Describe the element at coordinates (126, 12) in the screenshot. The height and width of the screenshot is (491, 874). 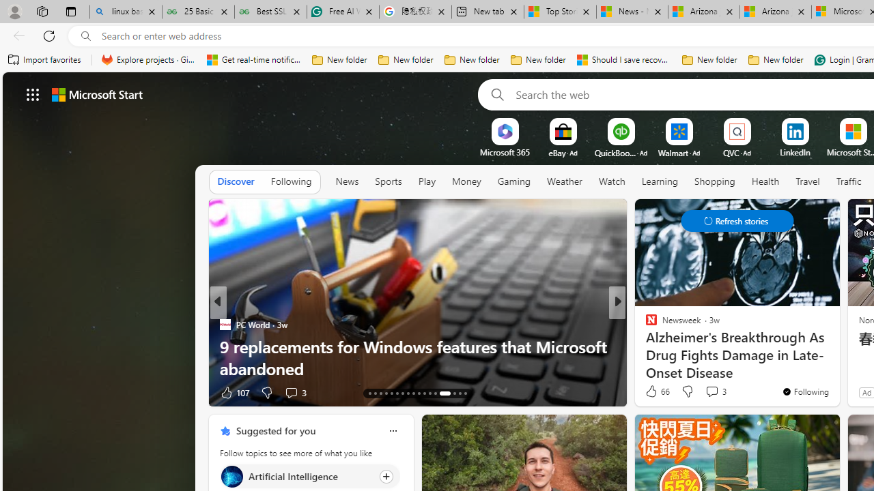
I see `linux basic - Search` at that location.